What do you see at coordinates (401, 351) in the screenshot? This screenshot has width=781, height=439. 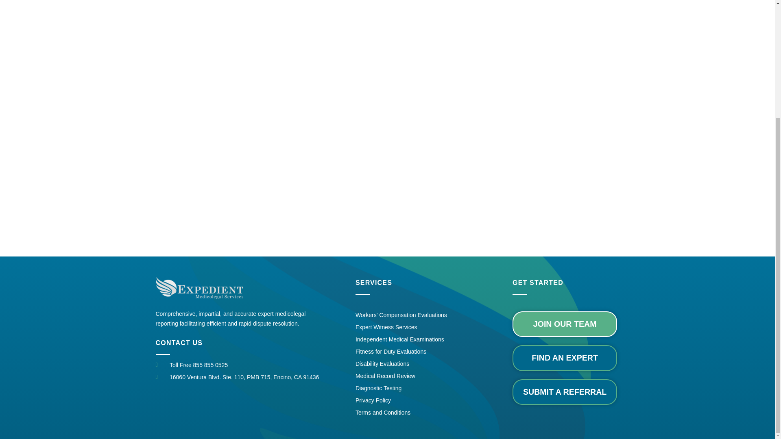 I see `Fitness for Duty Evaluations` at bounding box center [401, 351].